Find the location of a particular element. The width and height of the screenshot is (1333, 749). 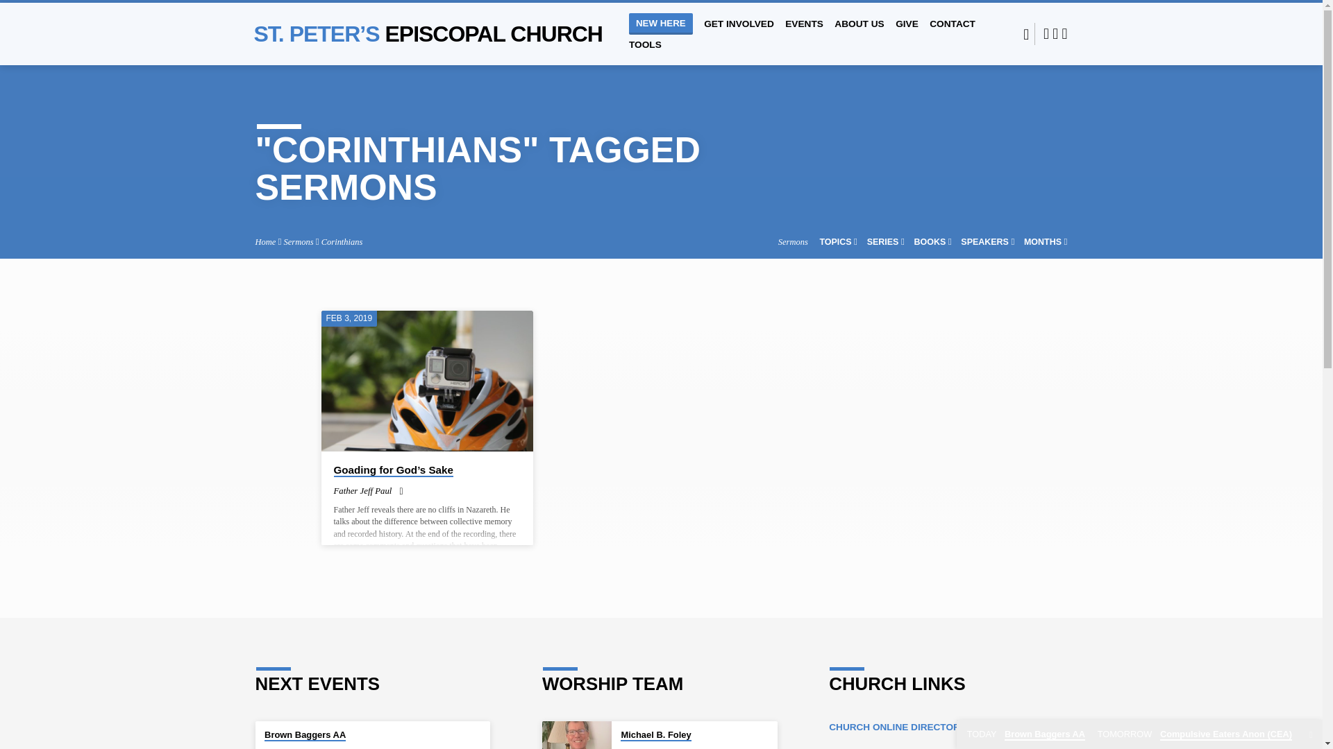

Brown Baggers AA is located at coordinates (304, 735).